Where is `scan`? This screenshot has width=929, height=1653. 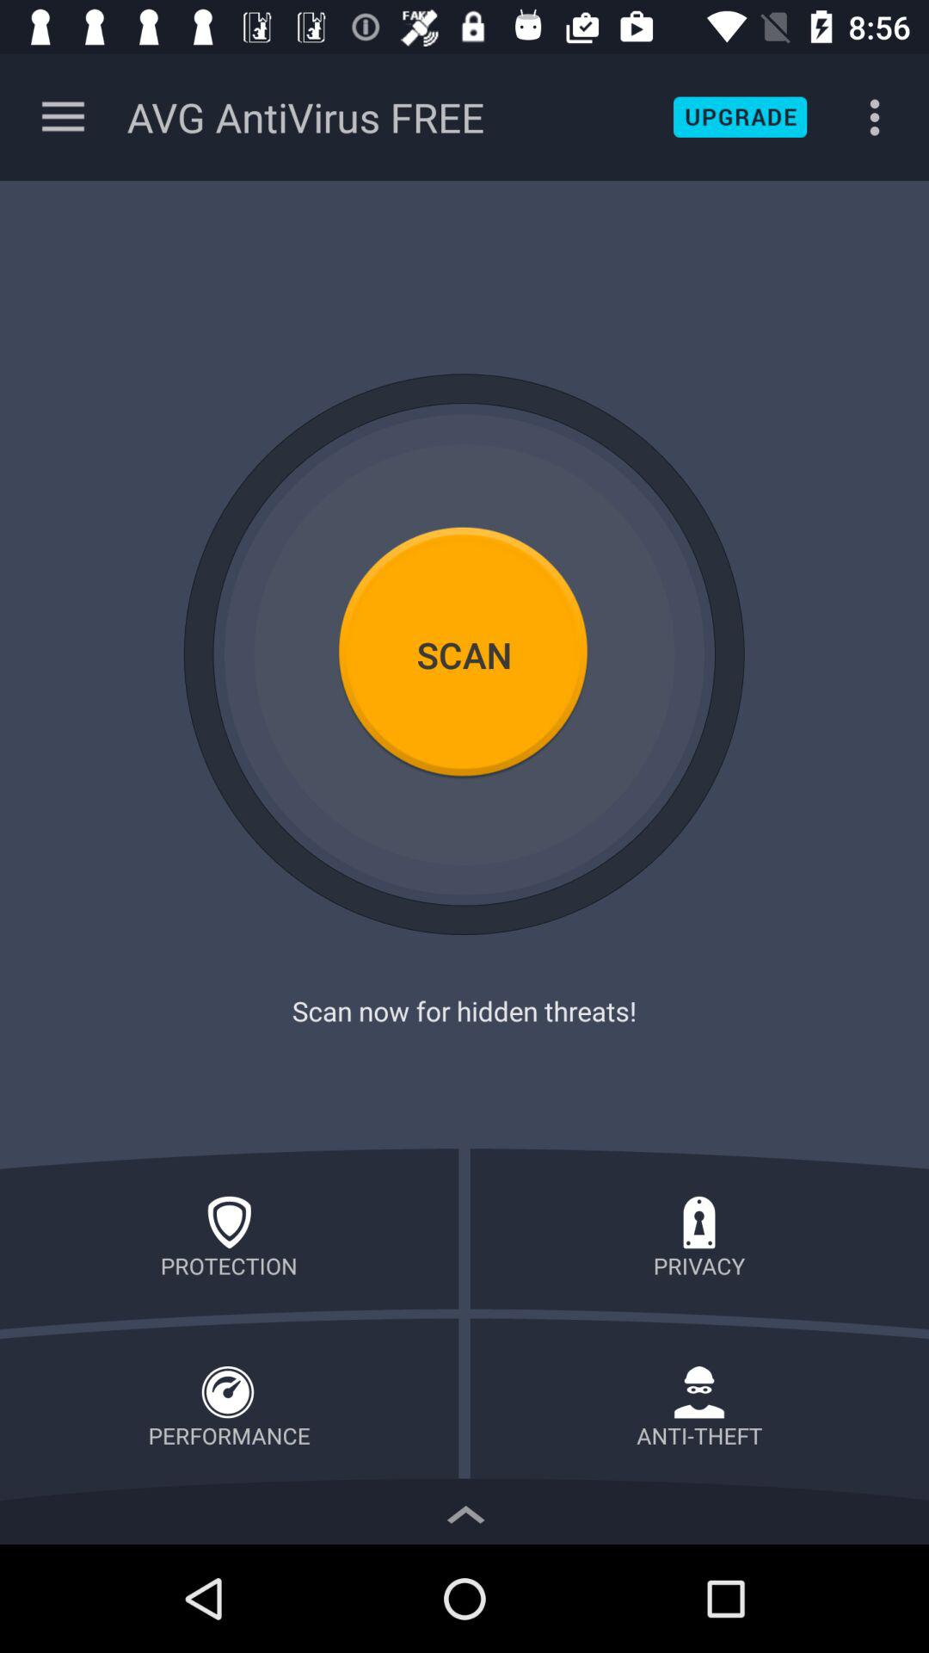 scan is located at coordinates (464, 654).